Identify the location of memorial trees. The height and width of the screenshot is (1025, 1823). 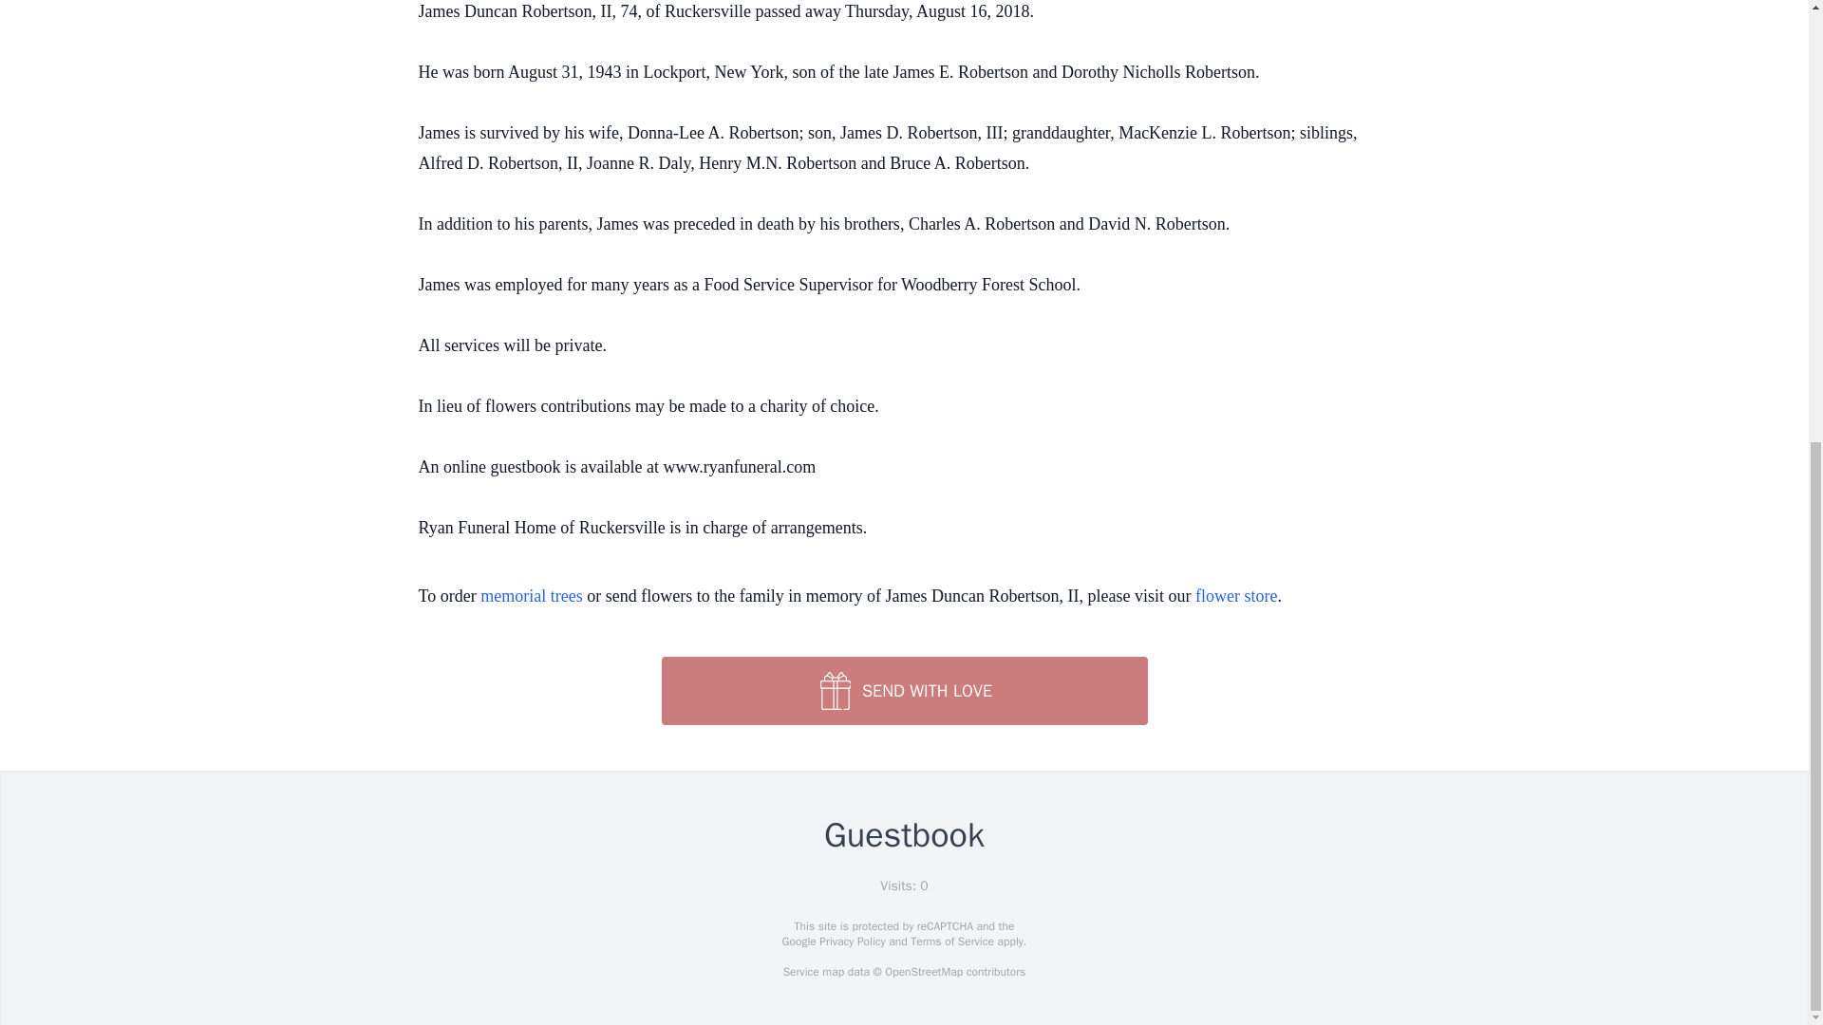
(531, 596).